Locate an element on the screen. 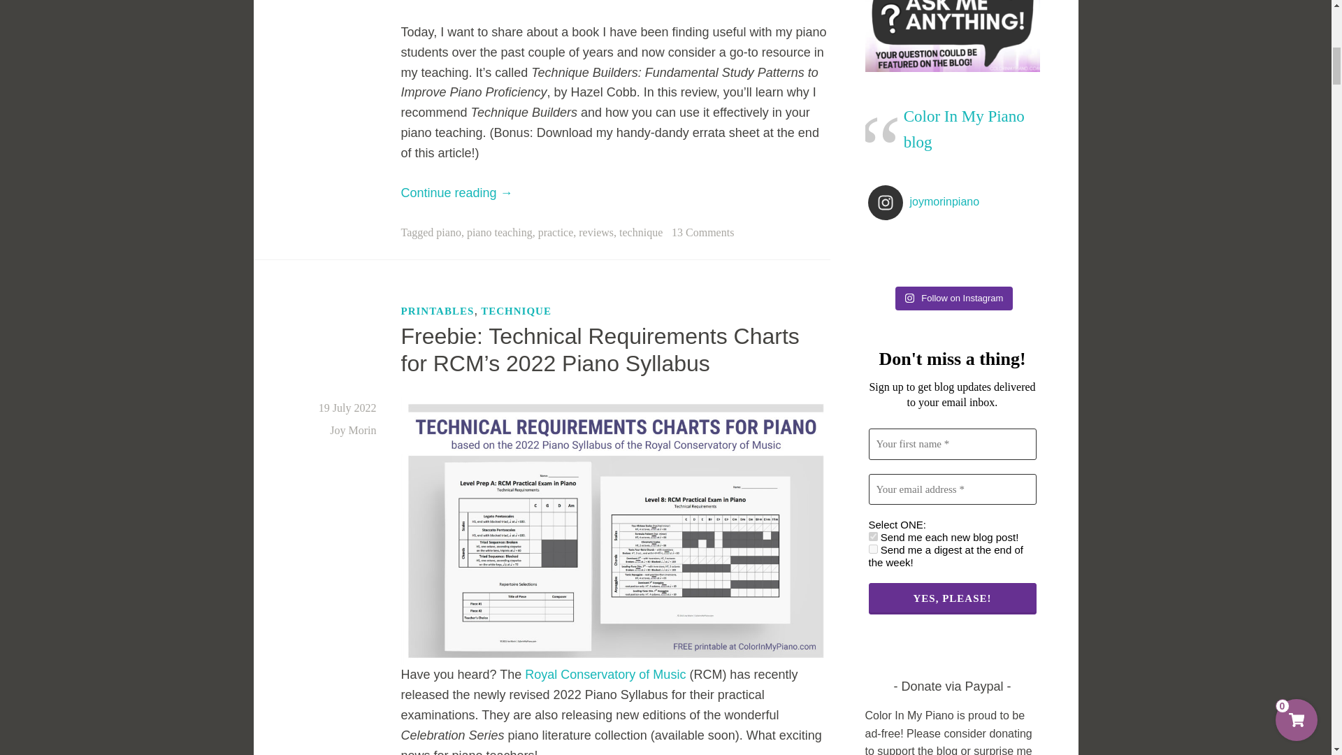 The height and width of the screenshot is (755, 1342). piano teaching is located at coordinates (500, 232).